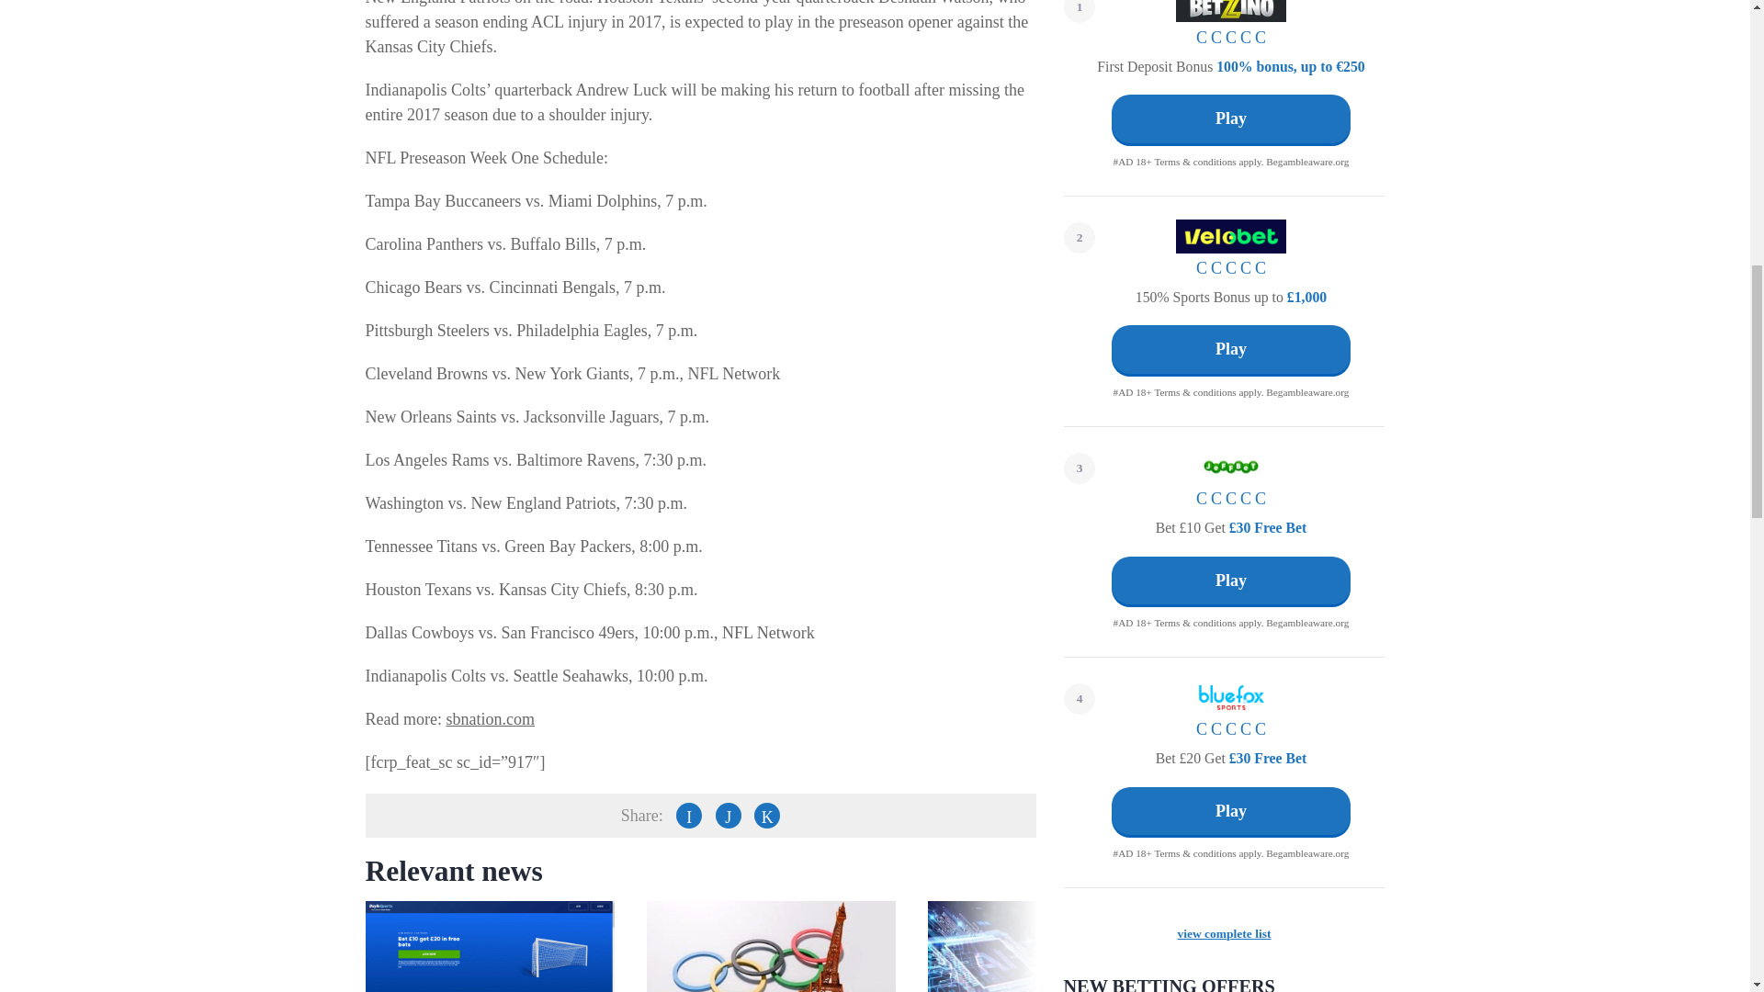 This screenshot has height=992, width=1764. Describe the element at coordinates (728, 815) in the screenshot. I see `Share on Twitter` at that location.